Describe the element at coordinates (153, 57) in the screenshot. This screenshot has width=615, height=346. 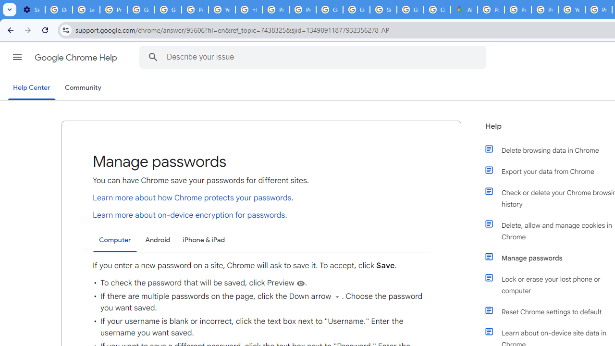
I see `Search Help Center` at that location.